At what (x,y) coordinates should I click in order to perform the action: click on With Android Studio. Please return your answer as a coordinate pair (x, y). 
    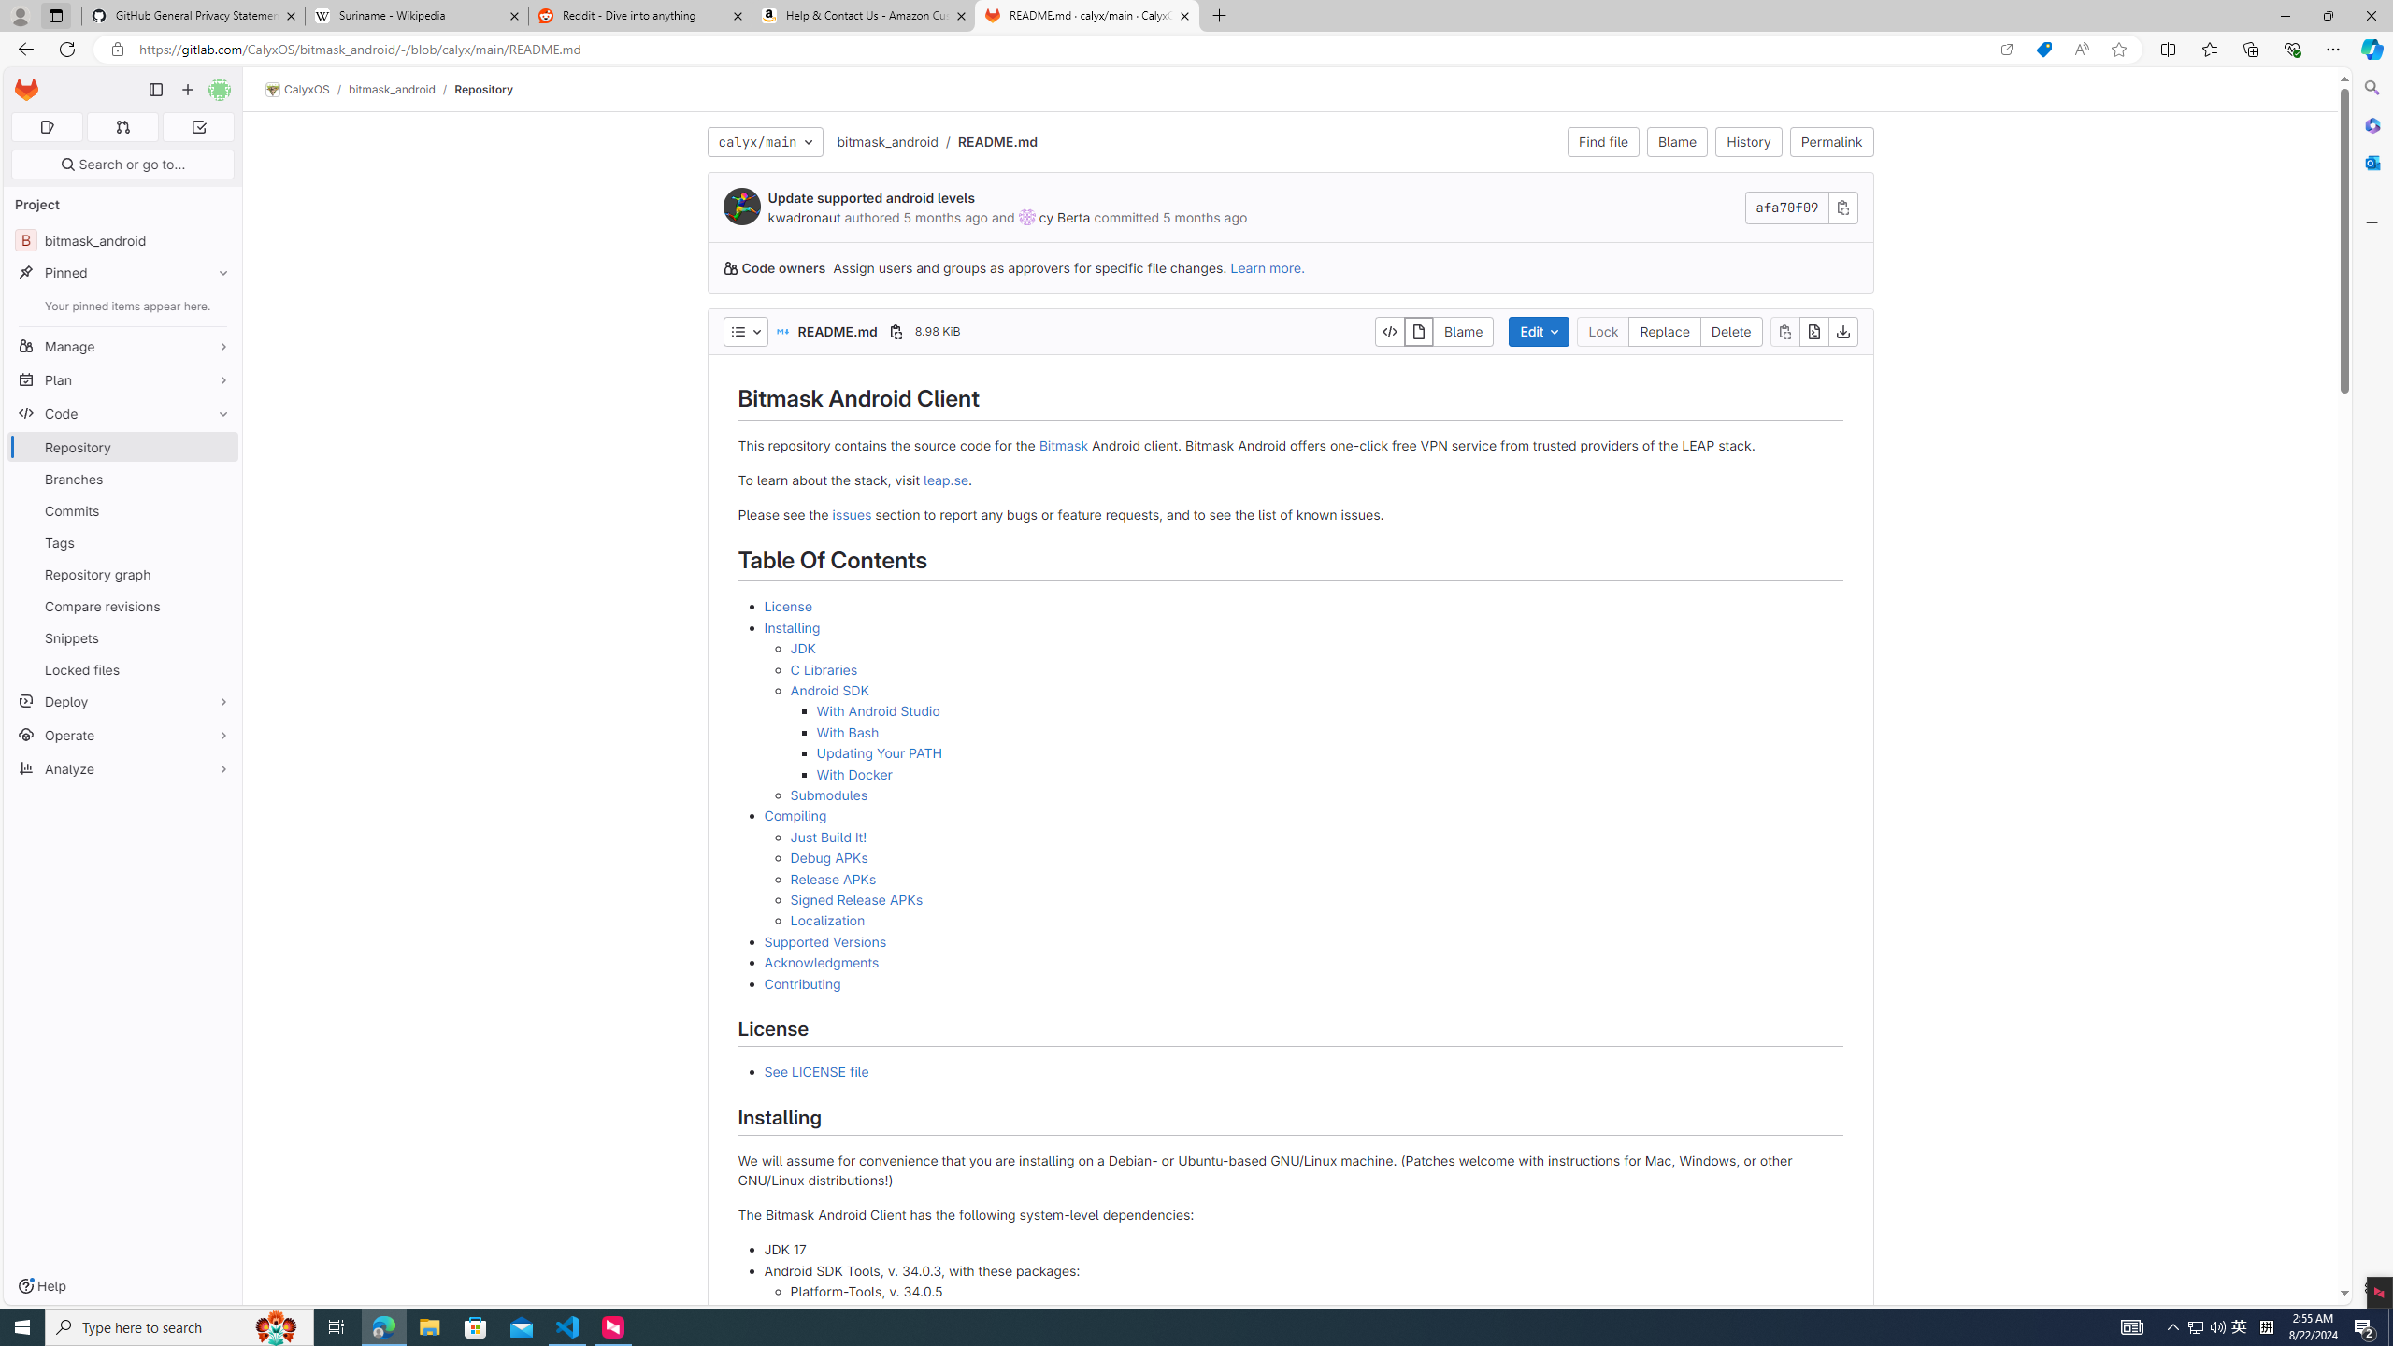
    Looking at the image, I should click on (1329, 712).